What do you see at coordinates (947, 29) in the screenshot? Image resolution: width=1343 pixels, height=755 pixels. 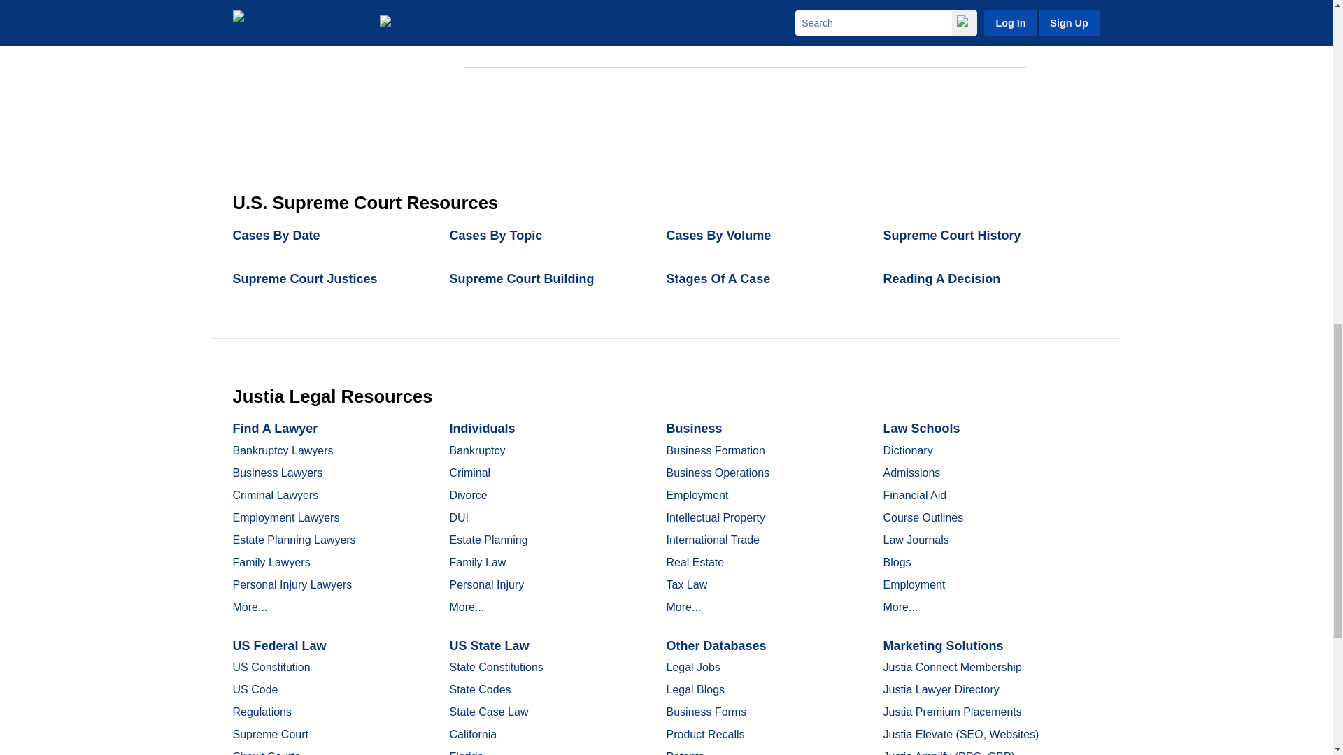 I see `Law - Google News` at bounding box center [947, 29].